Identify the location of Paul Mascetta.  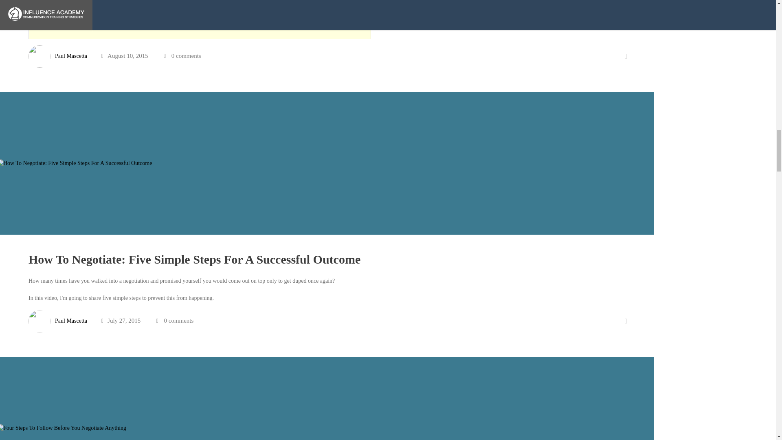
(71, 320).